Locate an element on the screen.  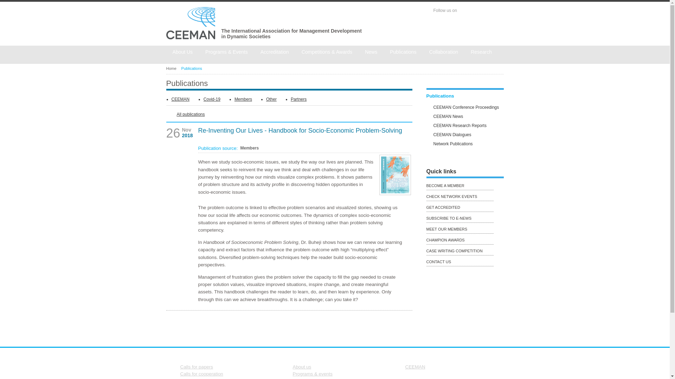
CHECK NETWORK EVENTS is located at coordinates (465, 197).